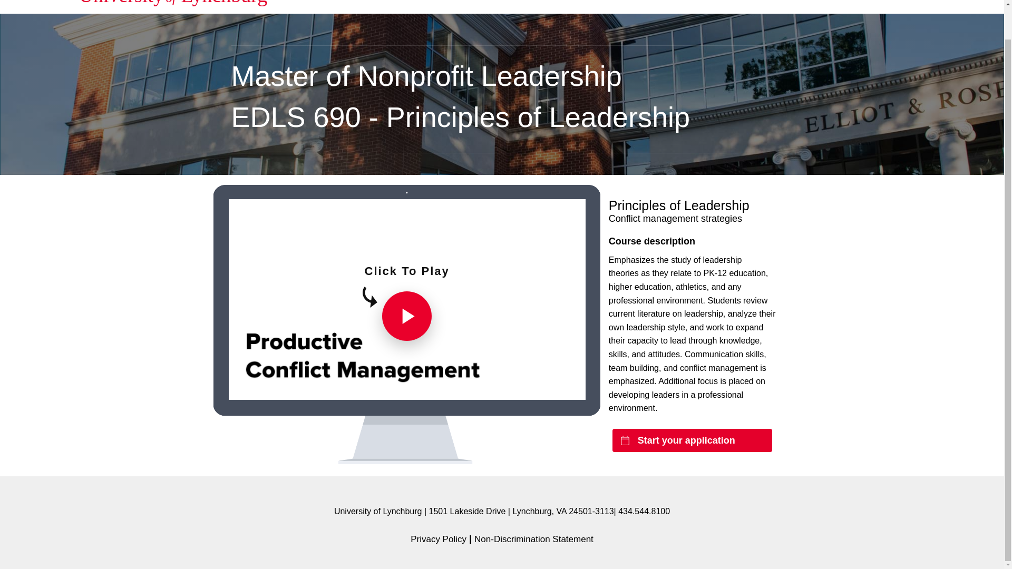 The height and width of the screenshot is (569, 1012). Describe the element at coordinates (439, 539) in the screenshot. I see `Privacy Policy` at that location.